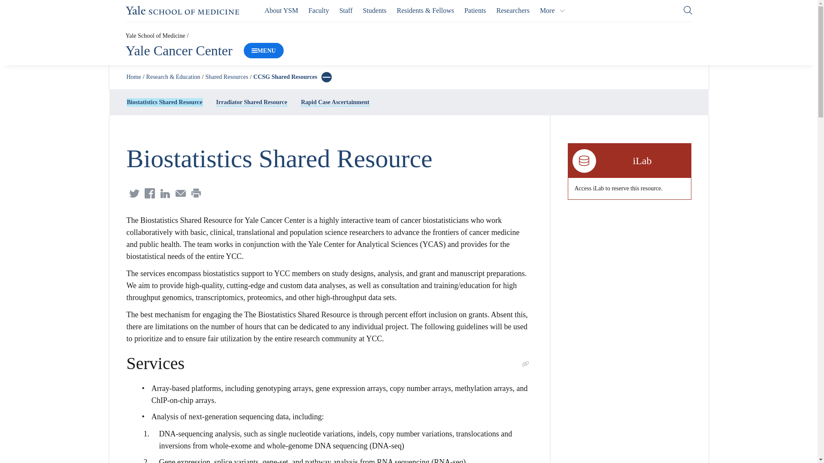 Image resolution: width=824 pixels, height=463 pixels. What do you see at coordinates (475, 10) in the screenshot?
I see `Patients` at bounding box center [475, 10].